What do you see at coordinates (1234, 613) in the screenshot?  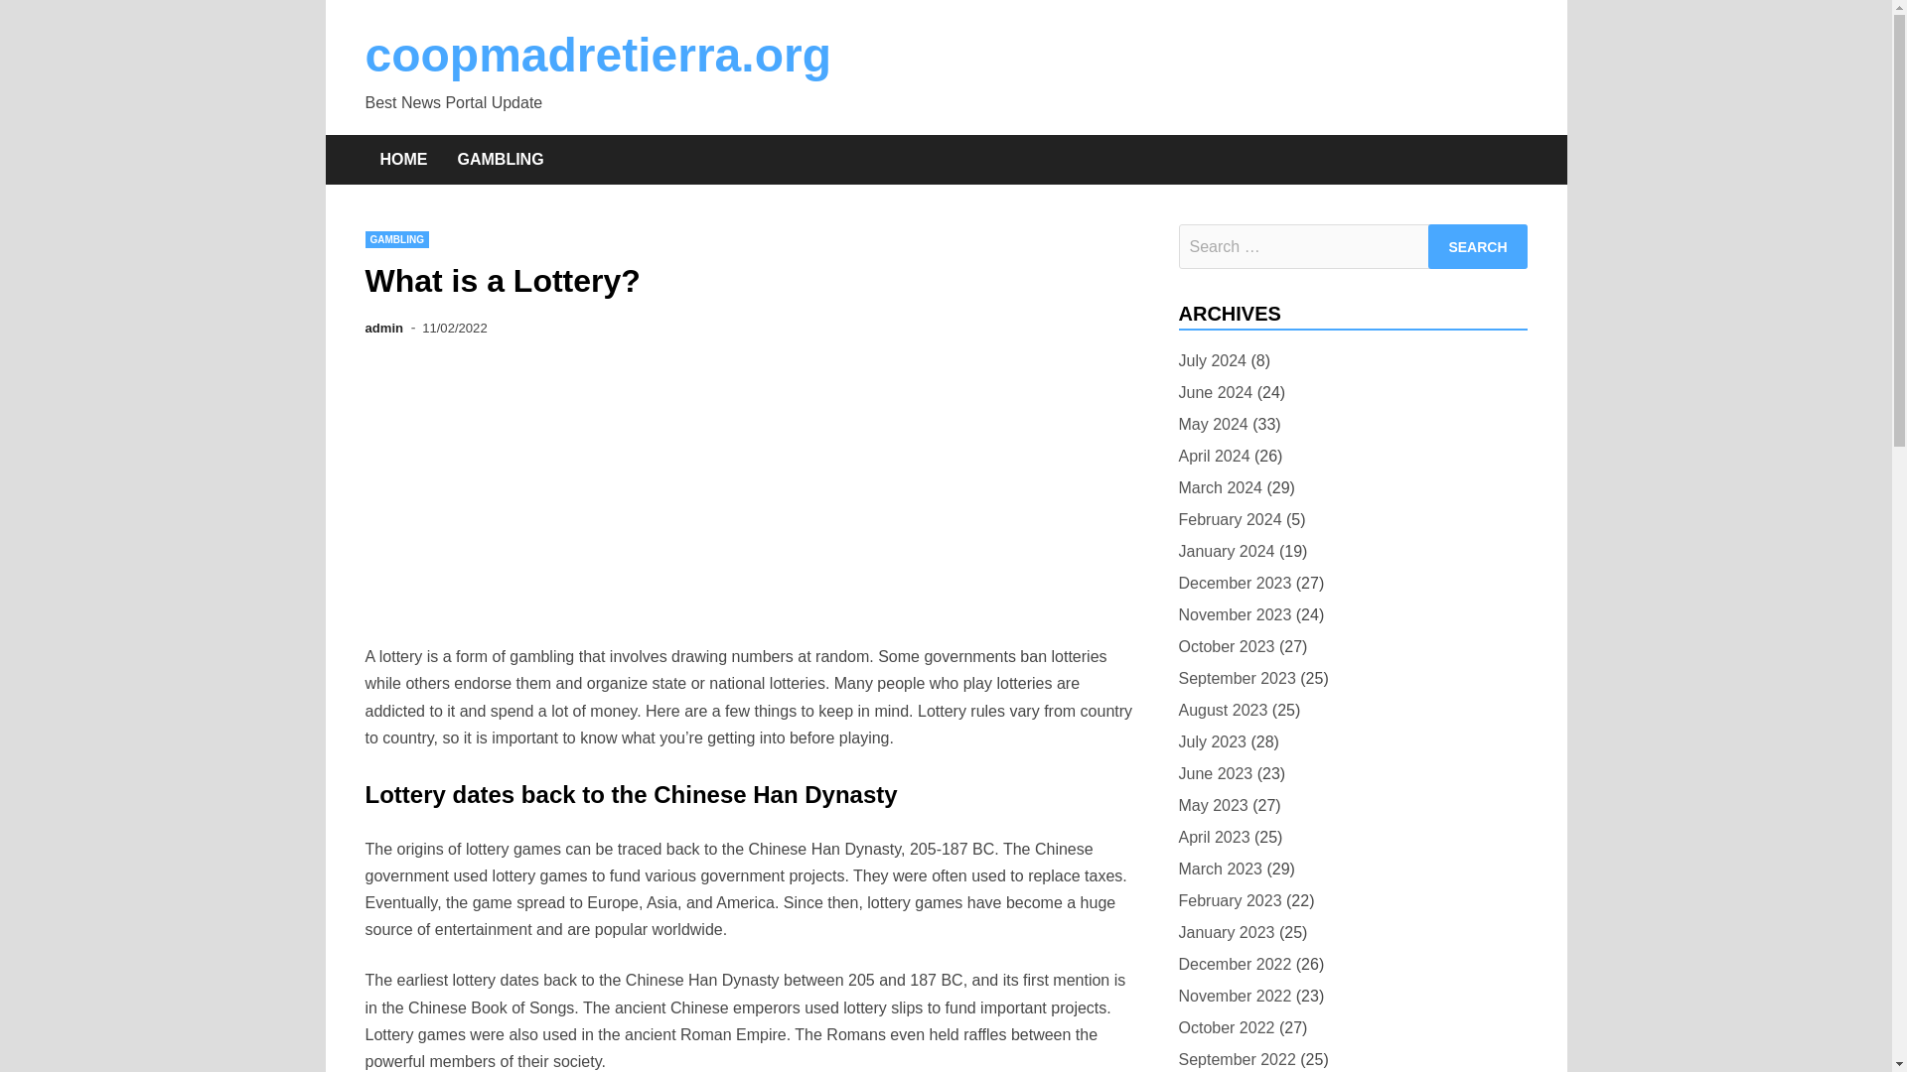 I see `November 2023` at bounding box center [1234, 613].